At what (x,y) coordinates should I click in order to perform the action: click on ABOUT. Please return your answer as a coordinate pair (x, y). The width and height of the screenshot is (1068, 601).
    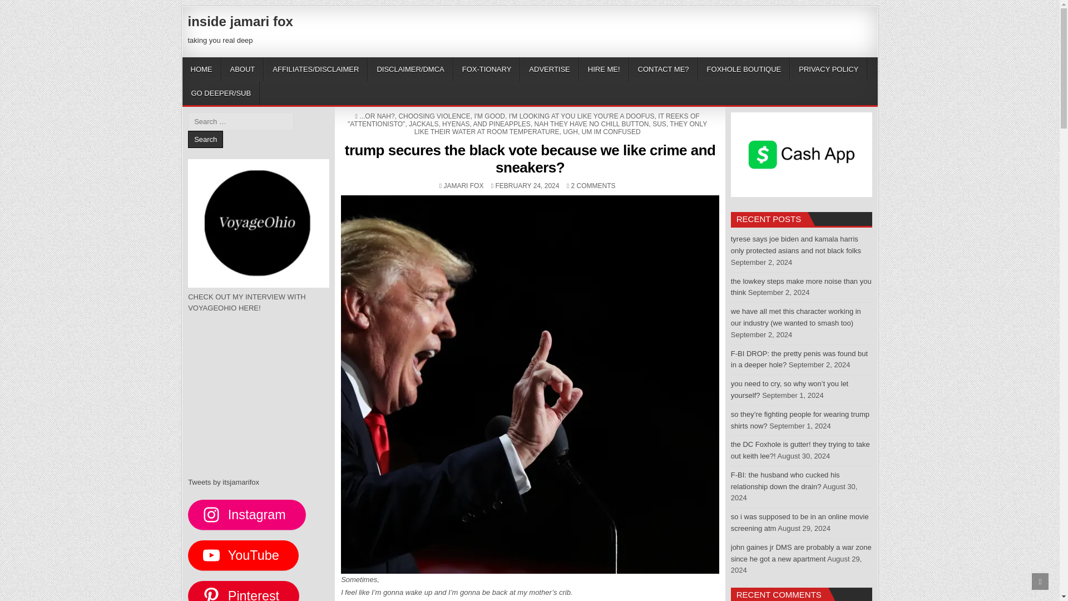
    Looking at the image, I should click on (243, 69).